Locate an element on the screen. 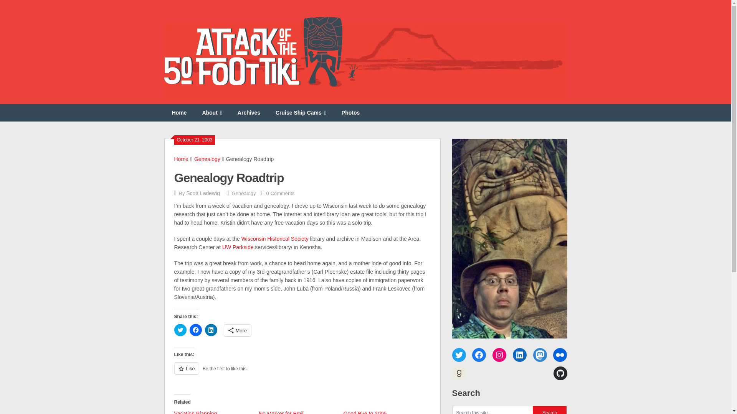 Image resolution: width=737 pixels, height=414 pixels. Scott Ladewig is located at coordinates (203, 193).